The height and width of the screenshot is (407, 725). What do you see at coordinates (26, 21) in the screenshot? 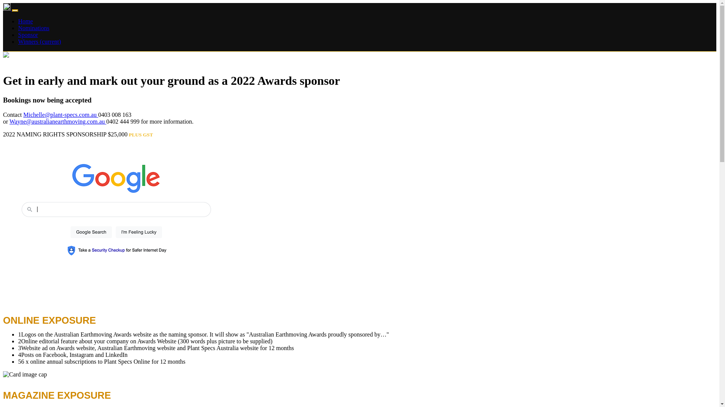
I see `Home` at bounding box center [26, 21].